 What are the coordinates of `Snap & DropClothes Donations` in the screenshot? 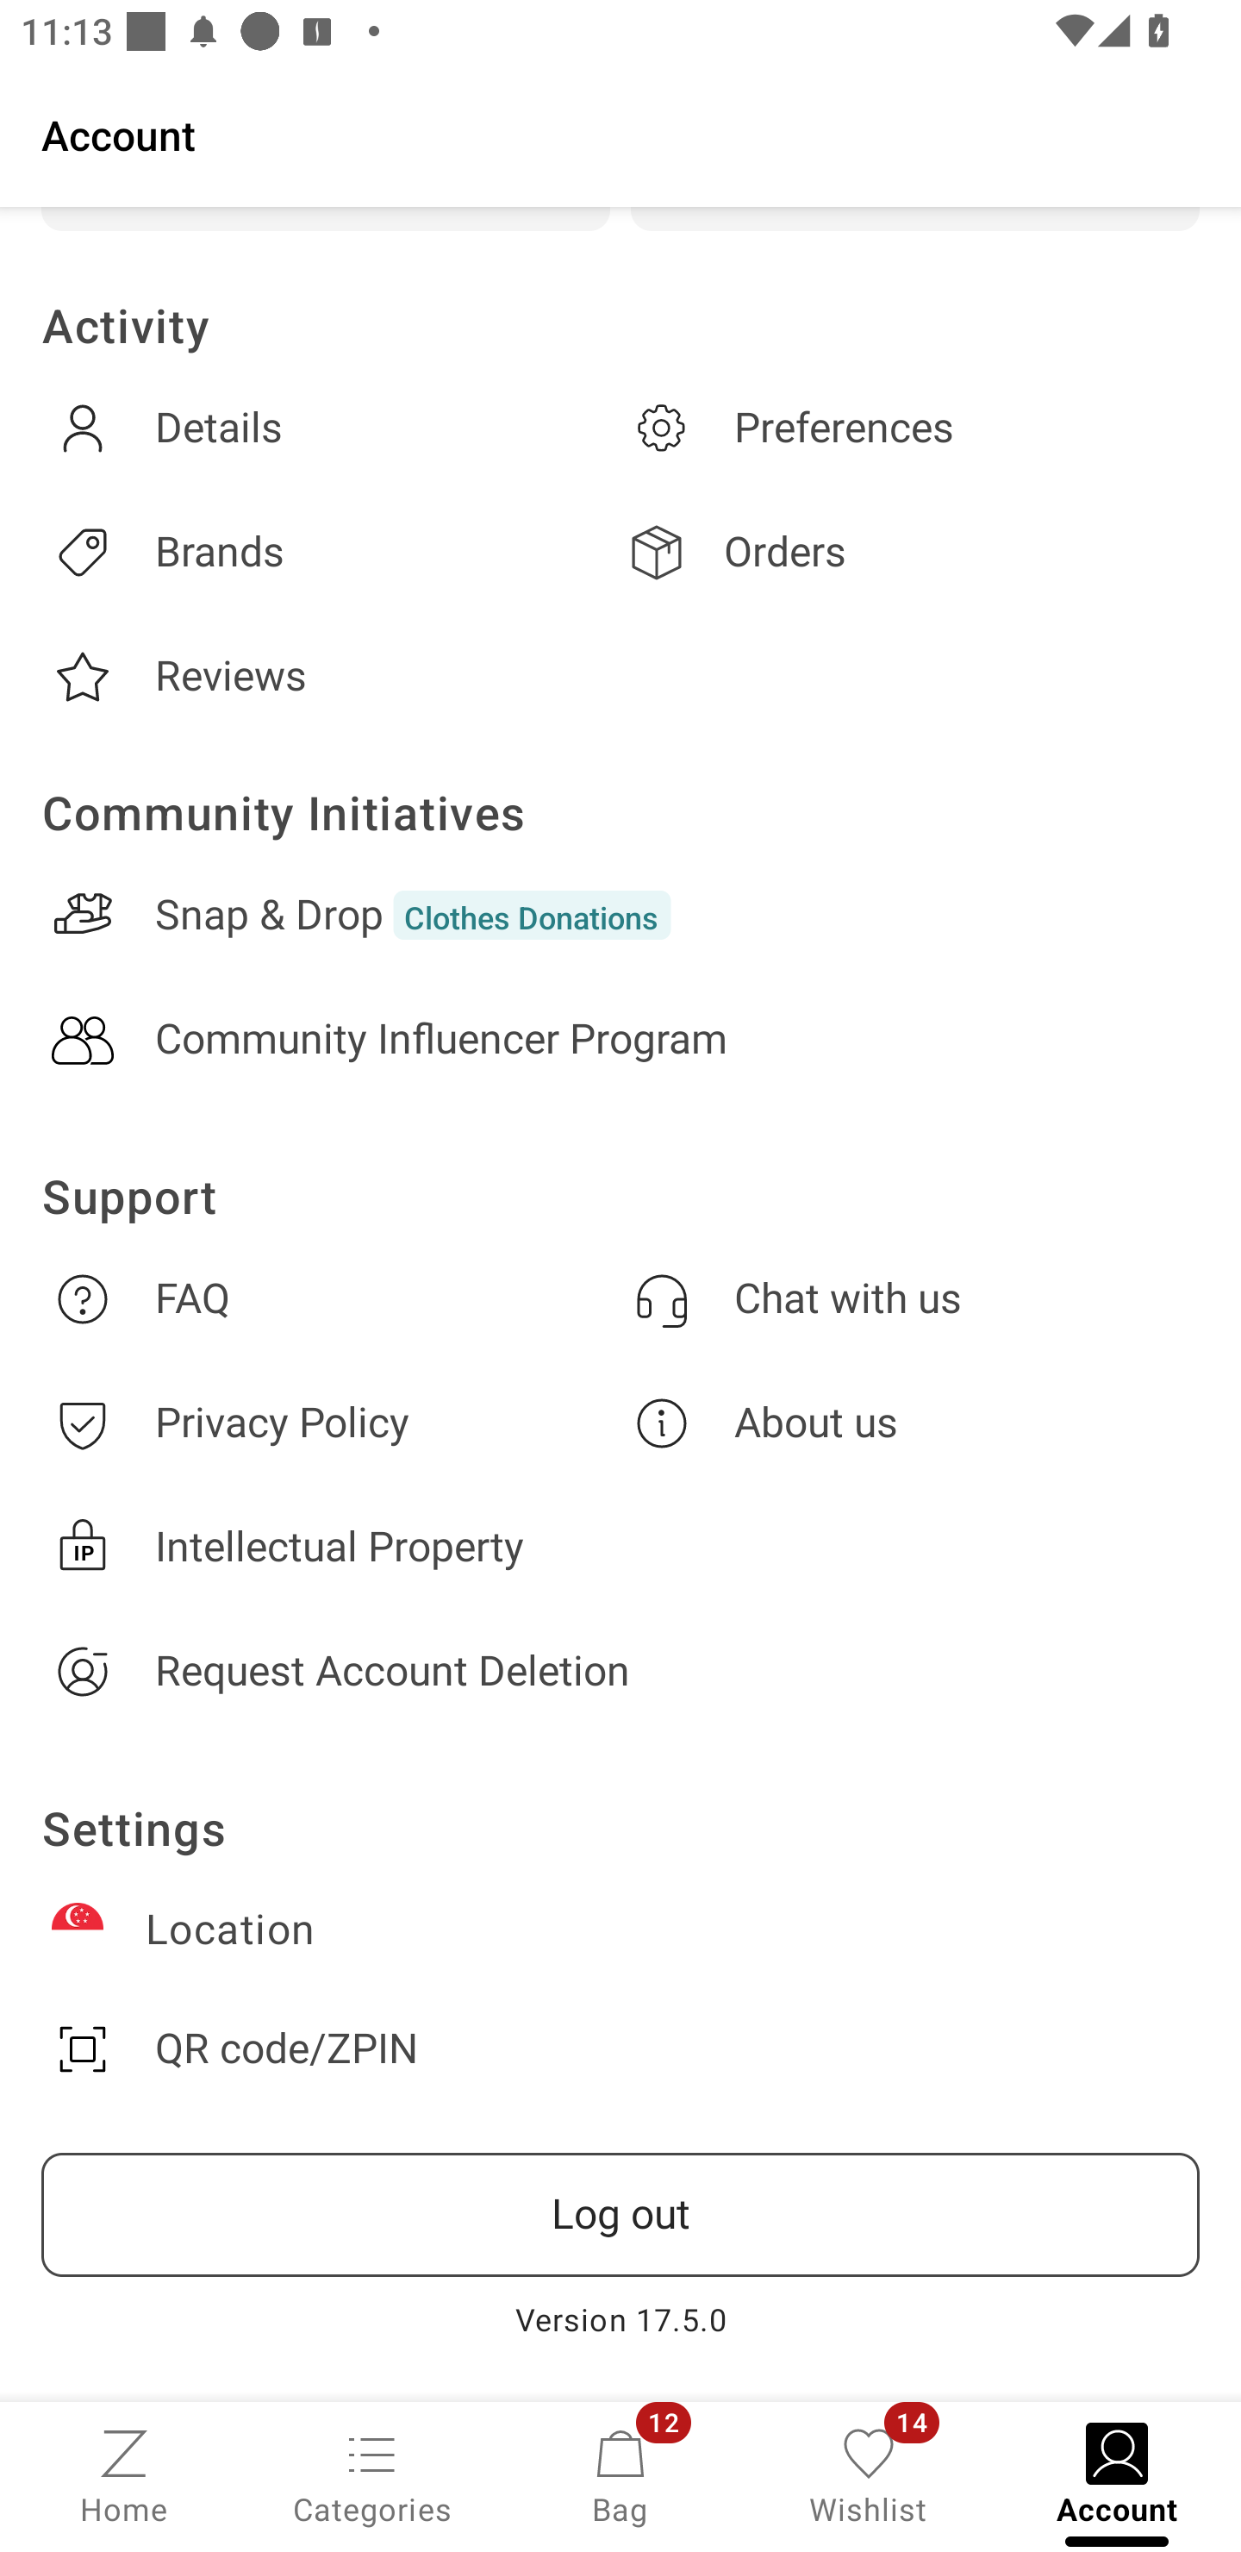 It's located at (620, 914).